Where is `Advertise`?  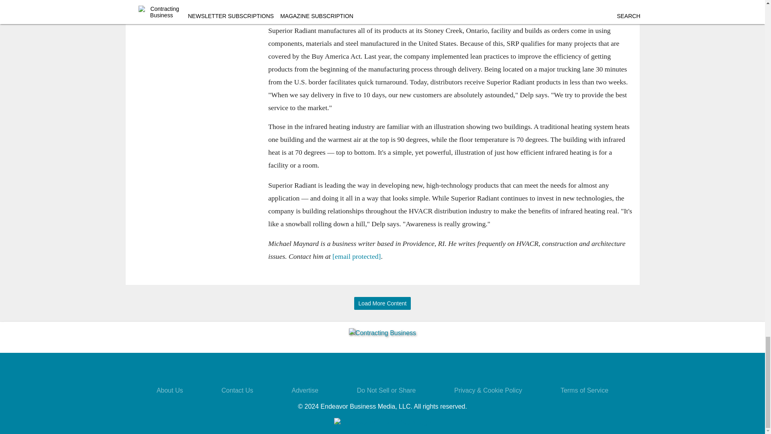 Advertise is located at coordinates (304, 390).